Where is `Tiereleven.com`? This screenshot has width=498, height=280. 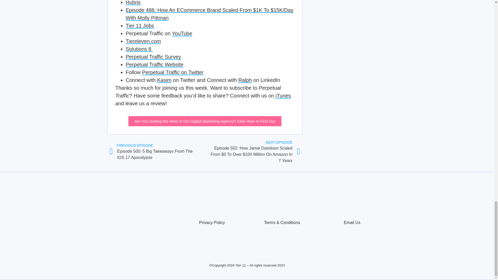
Tiereleven.com is located at coordinates (143, 41).